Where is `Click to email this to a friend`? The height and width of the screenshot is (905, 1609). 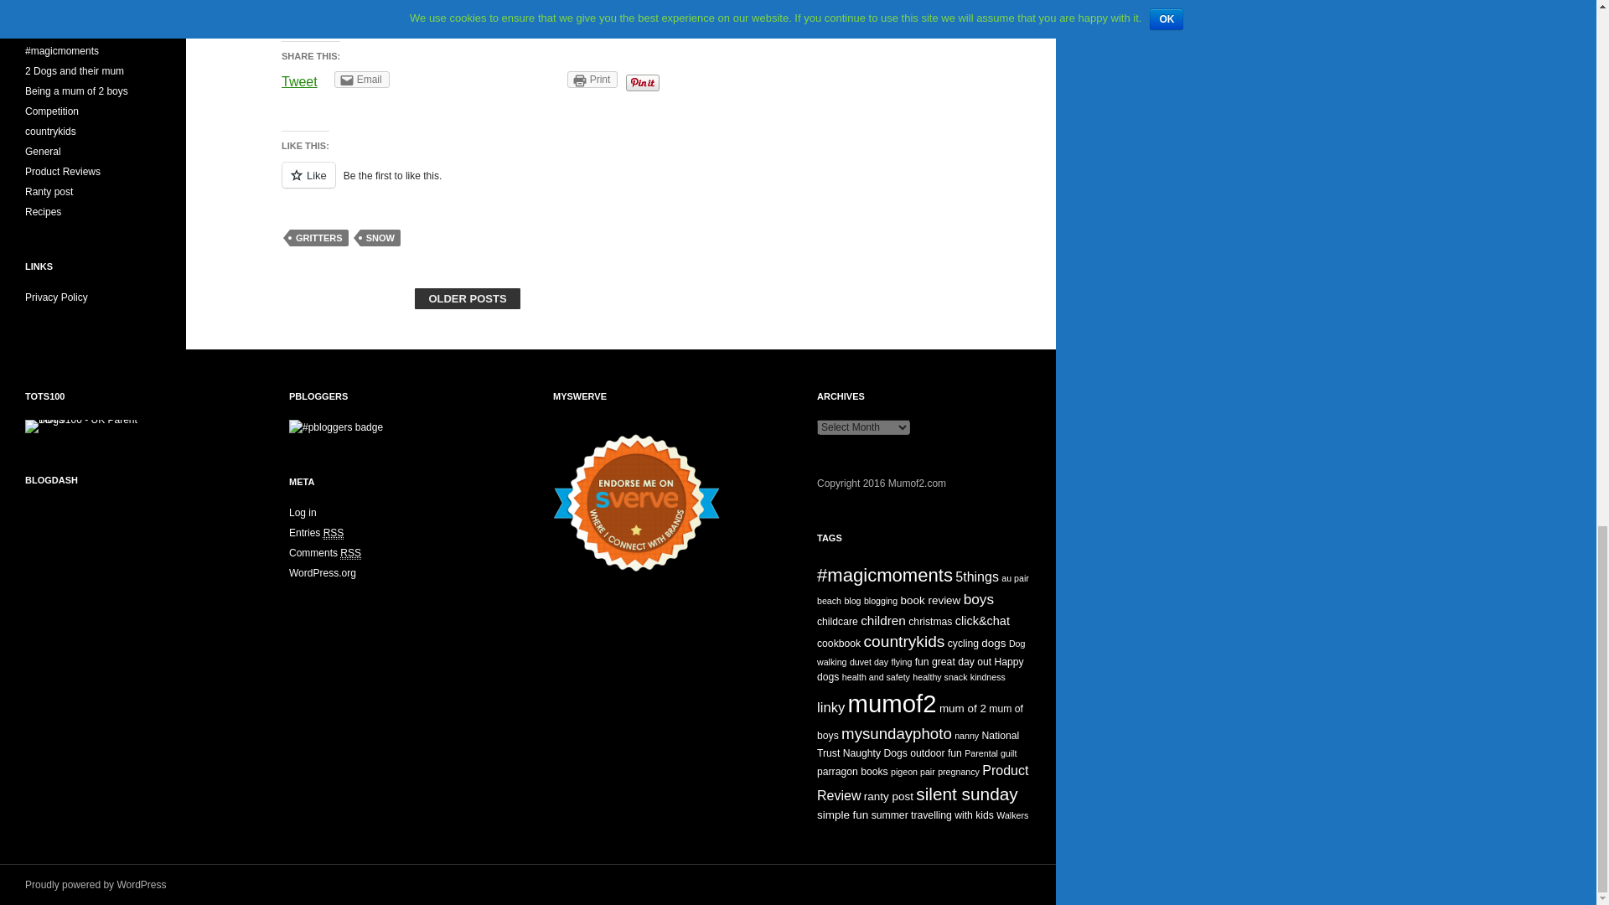
Click to email this to a friend is located at coordinates (362, 79).